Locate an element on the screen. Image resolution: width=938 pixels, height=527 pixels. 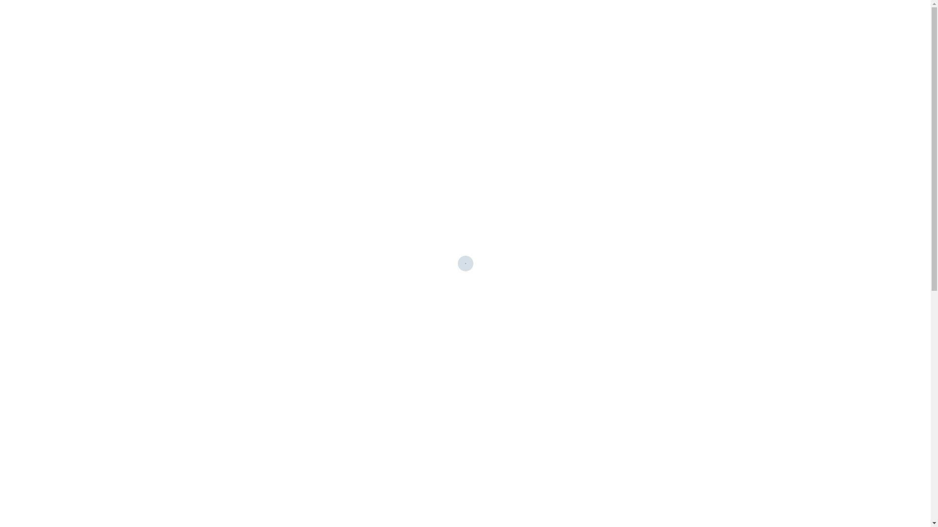
PILARSOFTWARE is located at coordinates (343, 36).